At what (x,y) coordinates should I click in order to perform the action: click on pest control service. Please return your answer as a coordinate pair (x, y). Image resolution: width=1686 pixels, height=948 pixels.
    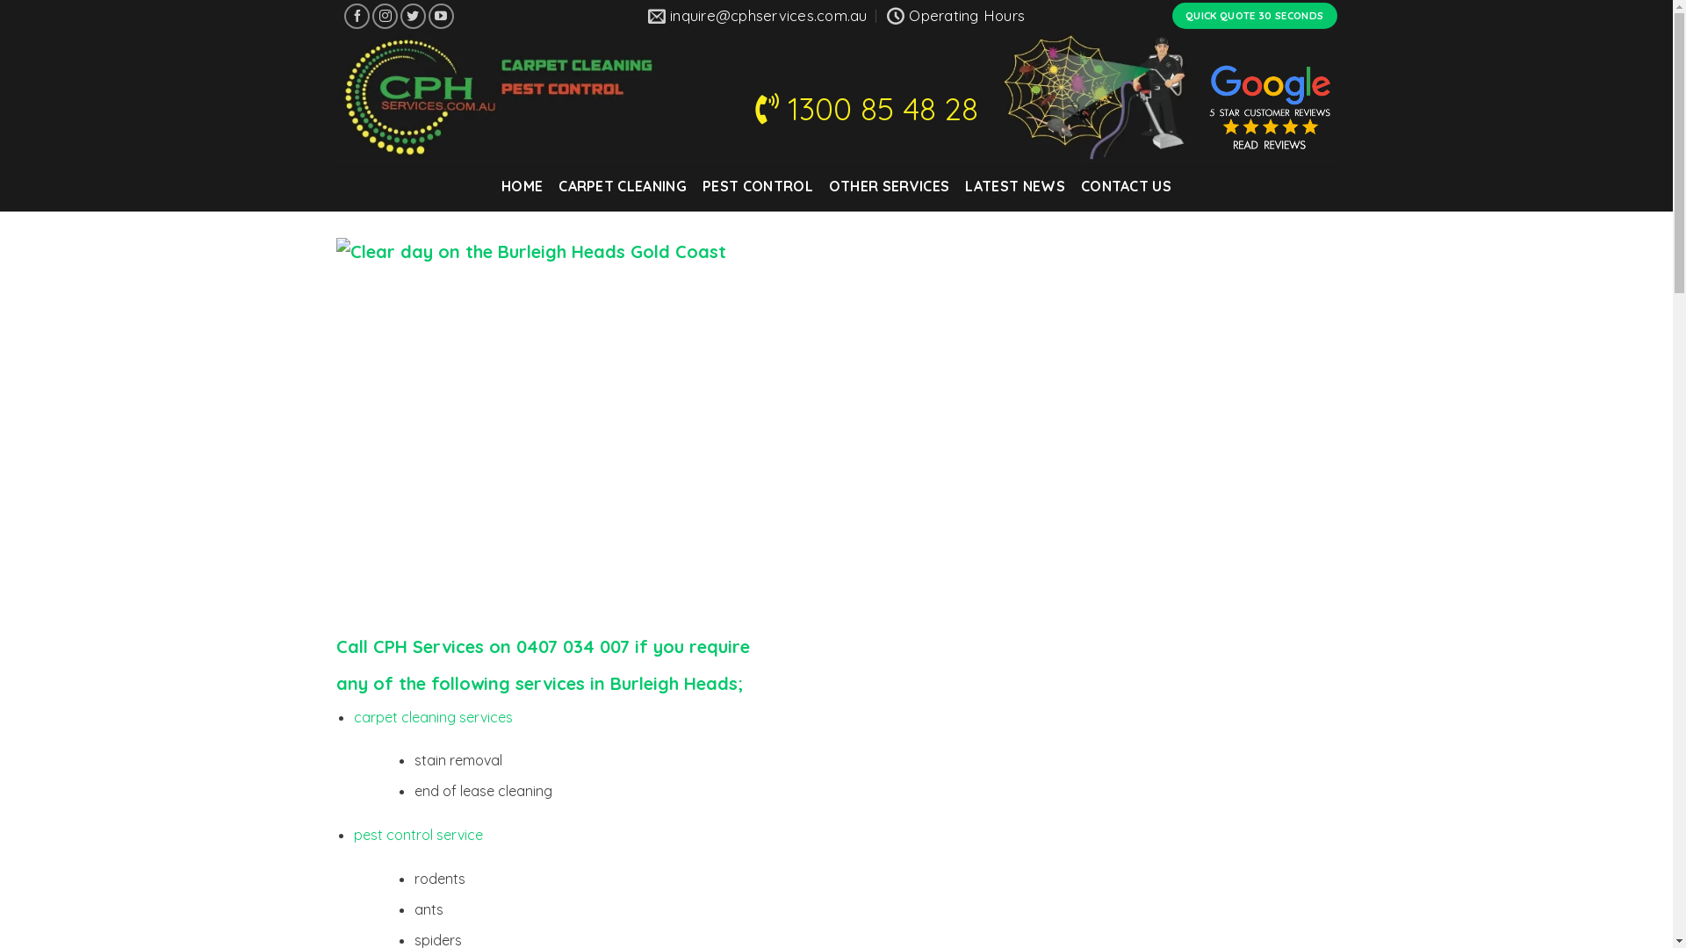
    Looking at the image, I should click on (418, 835).